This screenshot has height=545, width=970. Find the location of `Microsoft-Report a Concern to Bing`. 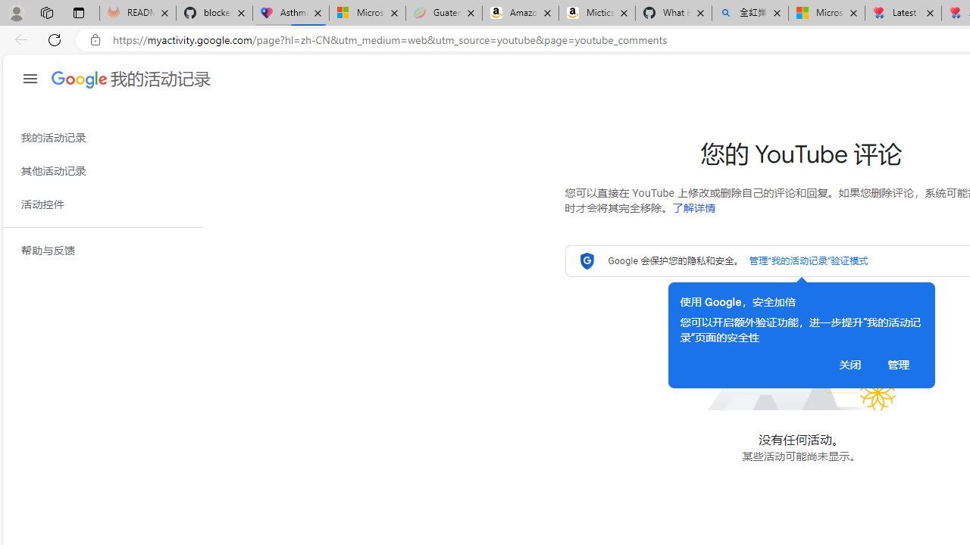

Microsoft-Report a Concern to Bing is located at coordinates (368, 14).